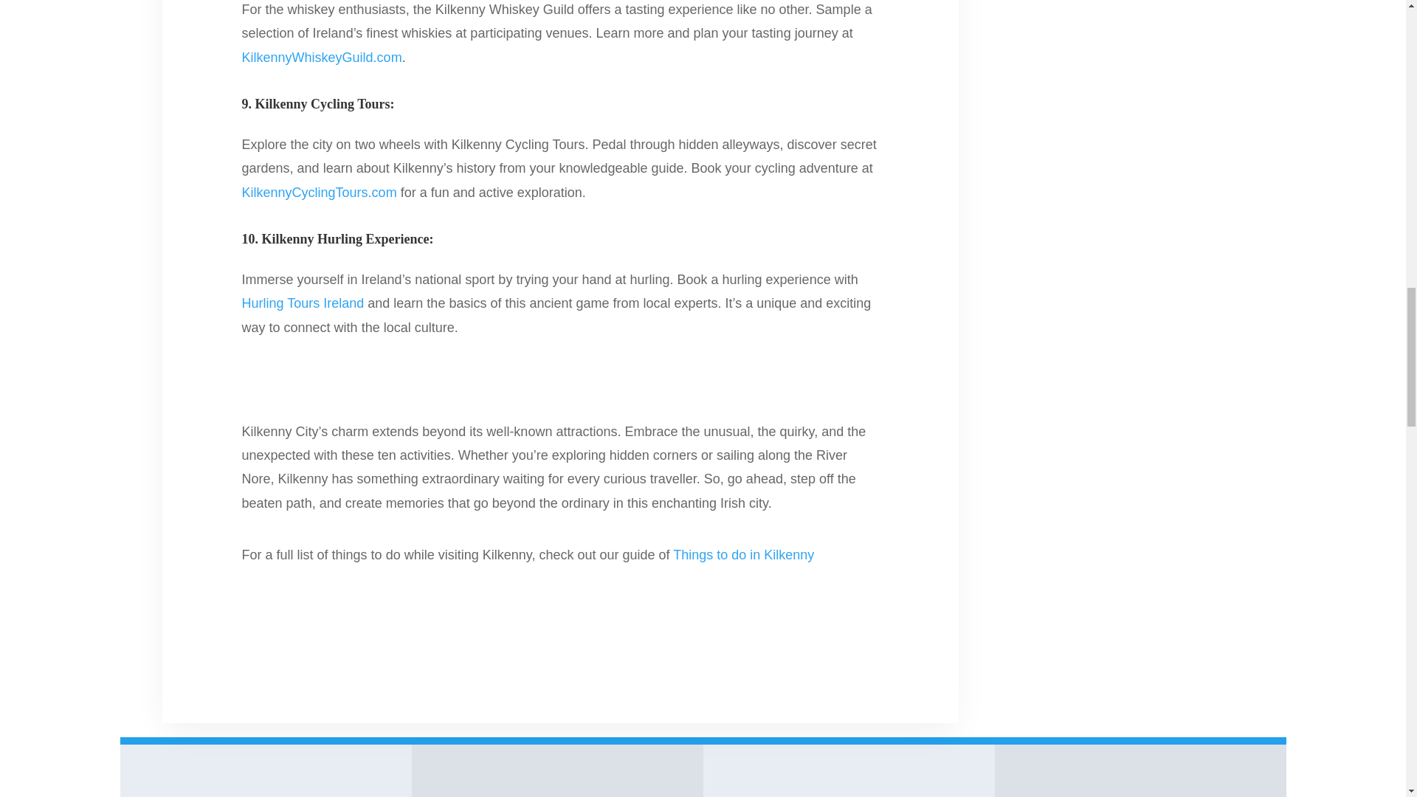 This screenshot has height=797, width=1417. Describe the element at coordinates (322, 58) in the screenshot. I see `KilkennyWhiskeyGuild.com` at that location.